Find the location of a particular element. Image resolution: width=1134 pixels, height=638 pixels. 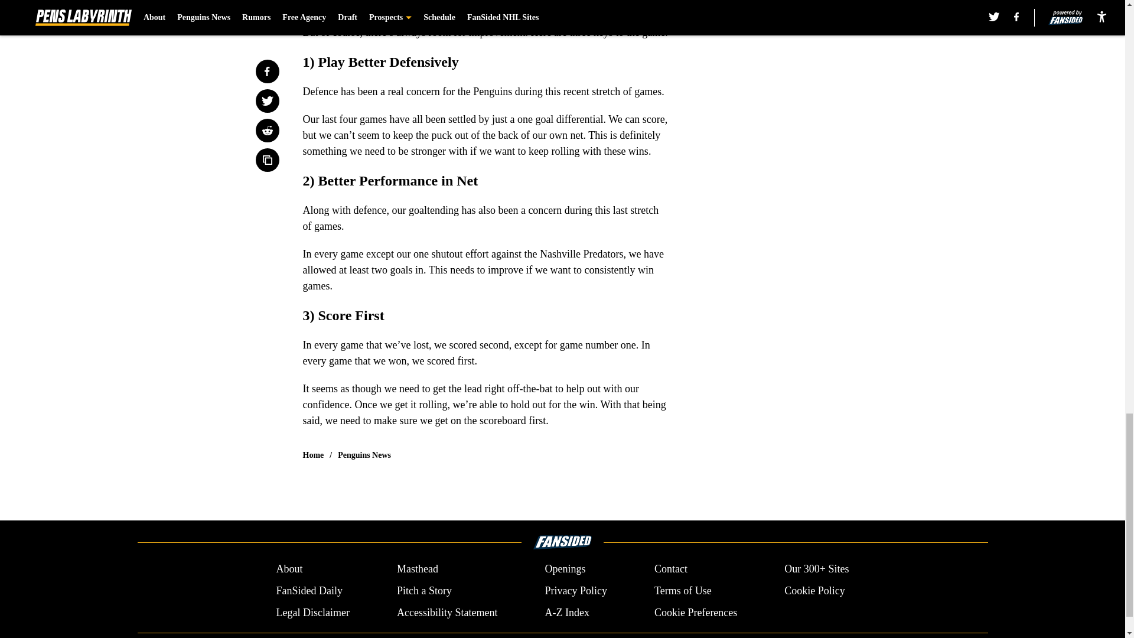

Legal Disclaimer is located at coordinates (312, 612).